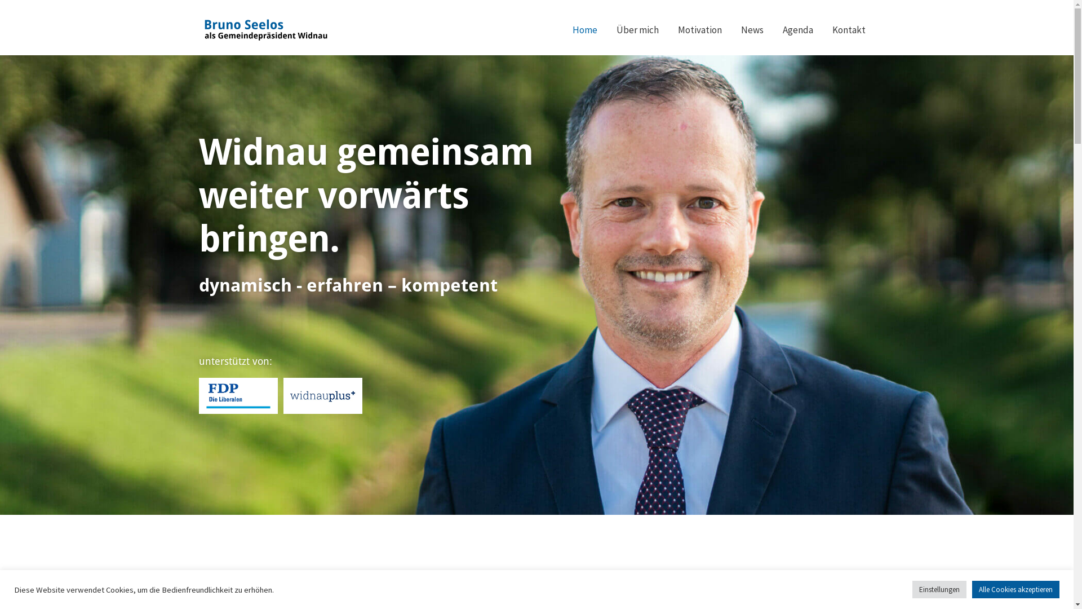 This screenshot has width=1082, height=609. What do you see at coordinates (798, 30) in the screenshot?
I see `Agenda` at bounding box center [798, 30].